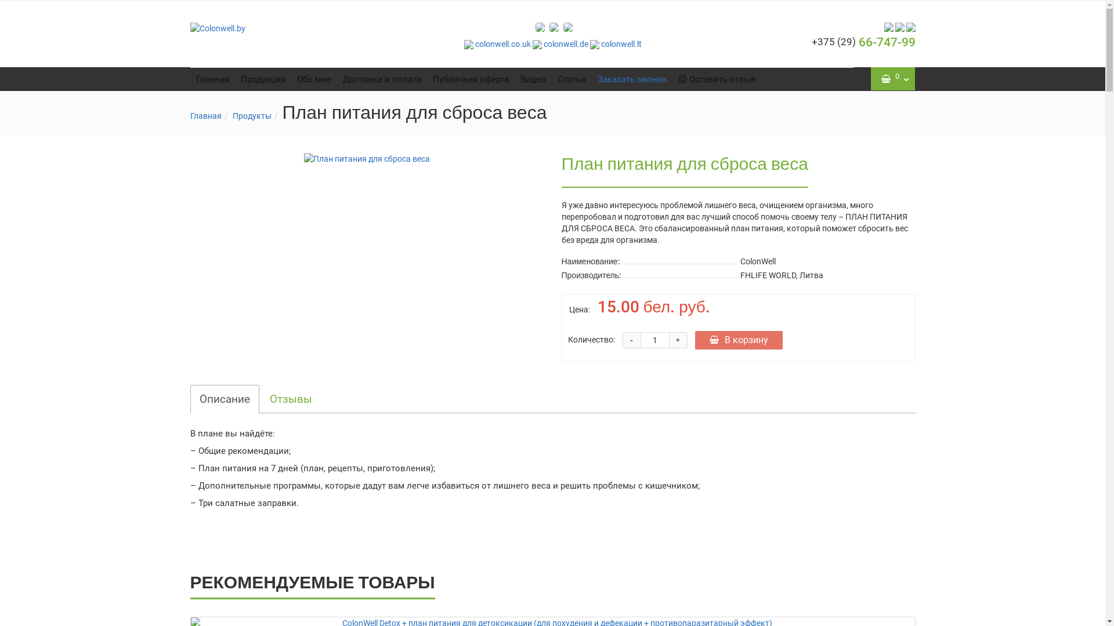 The height and width of the screenshot is (626, 1114). Describe the element at coordinates (894, 79) in the screenshot. I see `0` at that location.